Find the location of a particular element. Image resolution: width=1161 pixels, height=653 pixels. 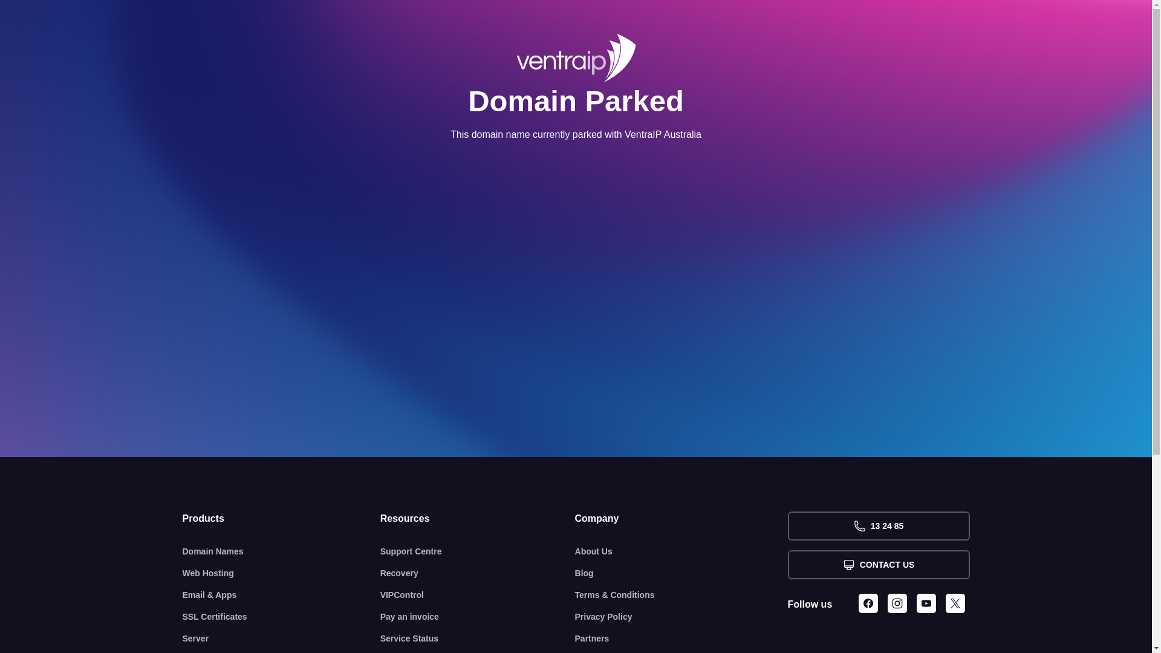

Support Centre is located at coordinates (478, 551).